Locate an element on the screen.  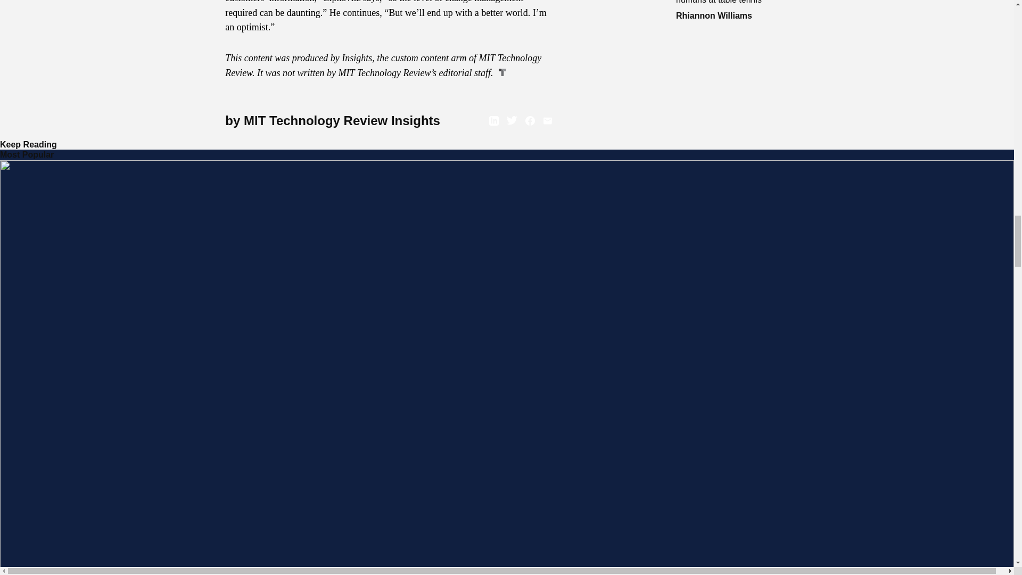
Share story on email is located at coordinates (547, 121).